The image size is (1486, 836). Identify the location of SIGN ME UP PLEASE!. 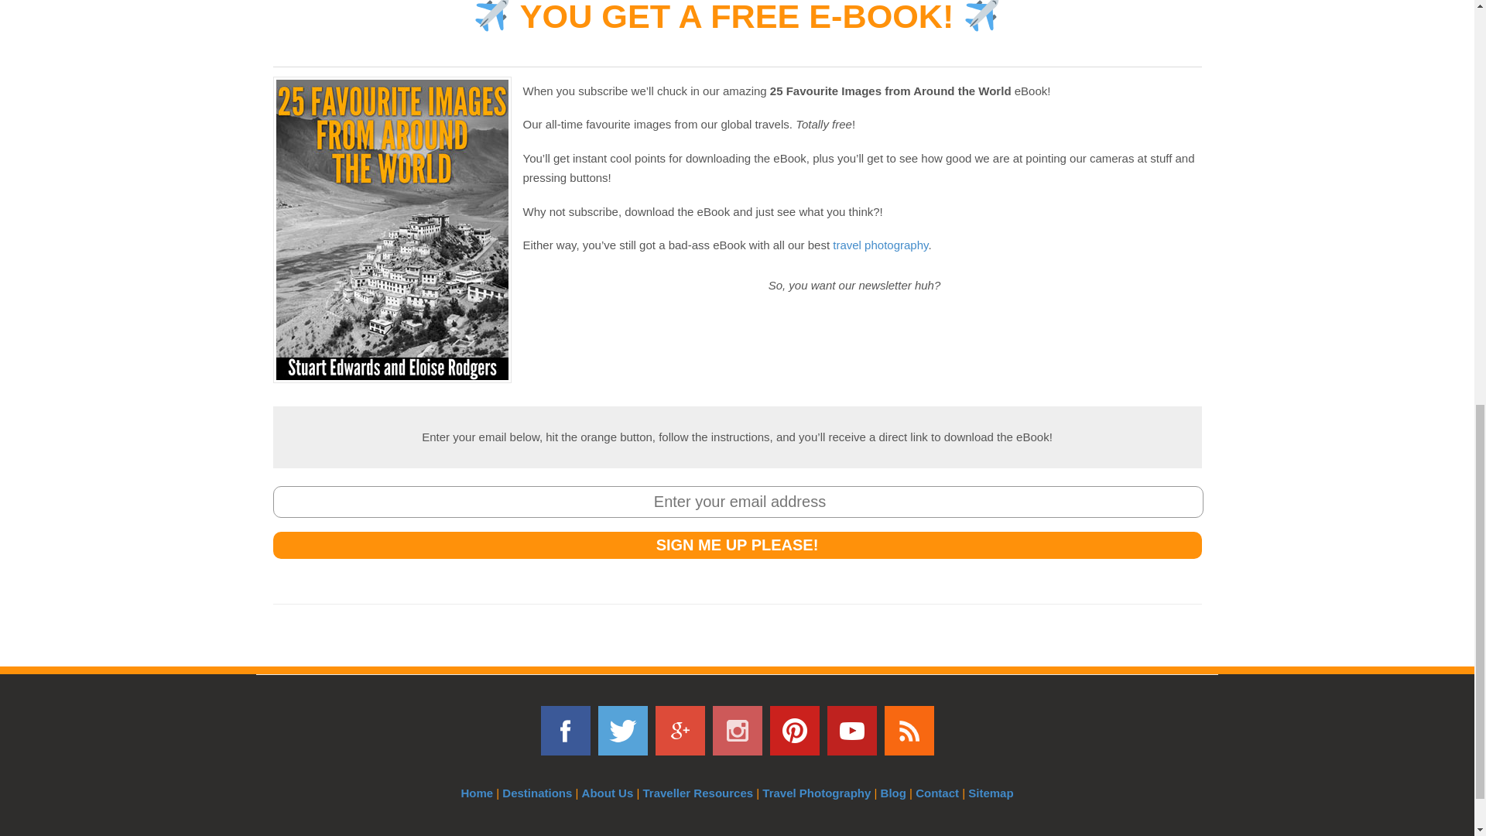
(736, 545).